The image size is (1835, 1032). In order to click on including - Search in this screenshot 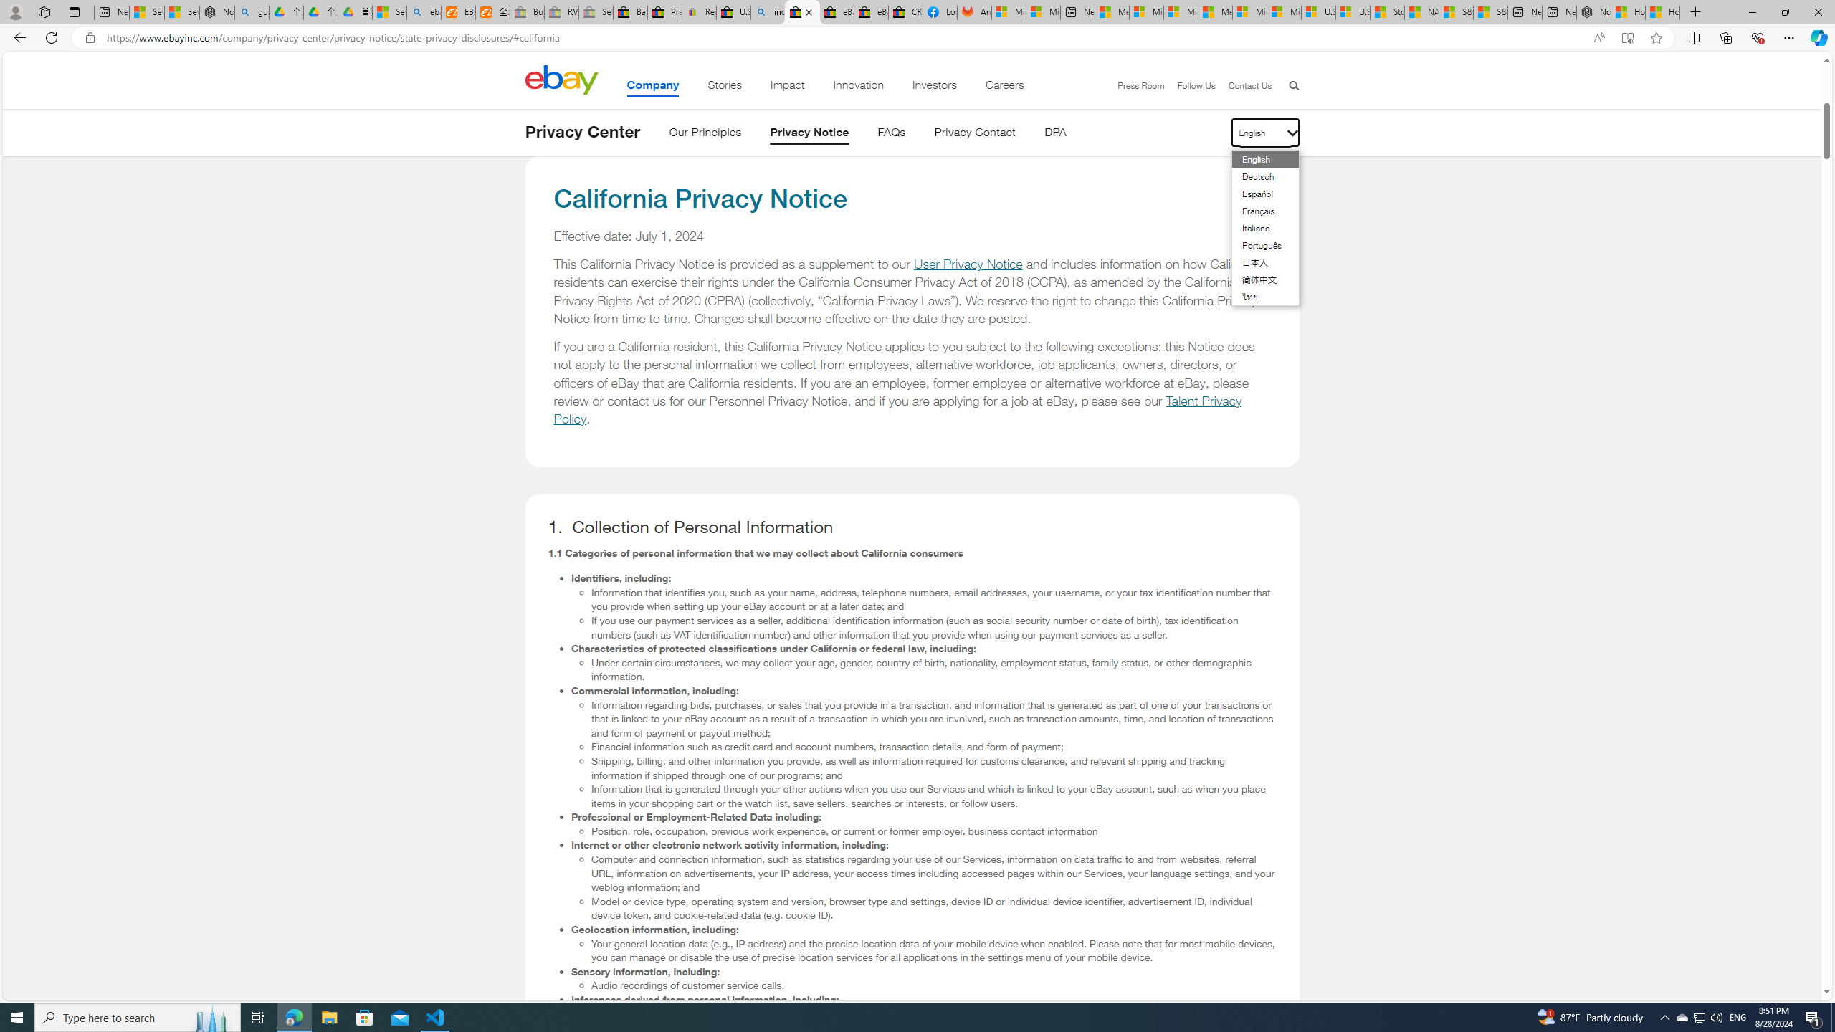, I will do `click(768, 12)`.